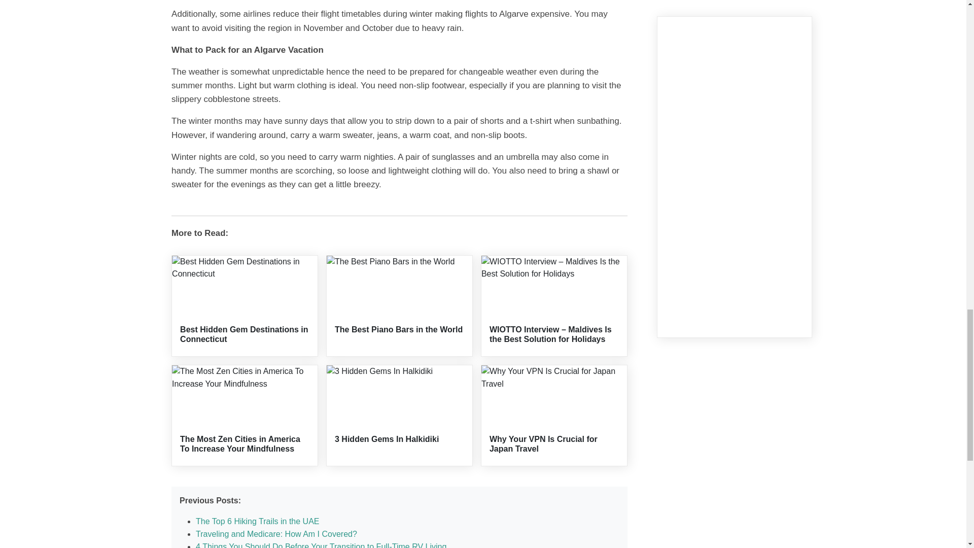 This screenshot has width=974, height=548. Describe the element at coordinates (243, 334) in the screenshot. I see `Best Hidden Gem Destinations in Connecticut` at that location.